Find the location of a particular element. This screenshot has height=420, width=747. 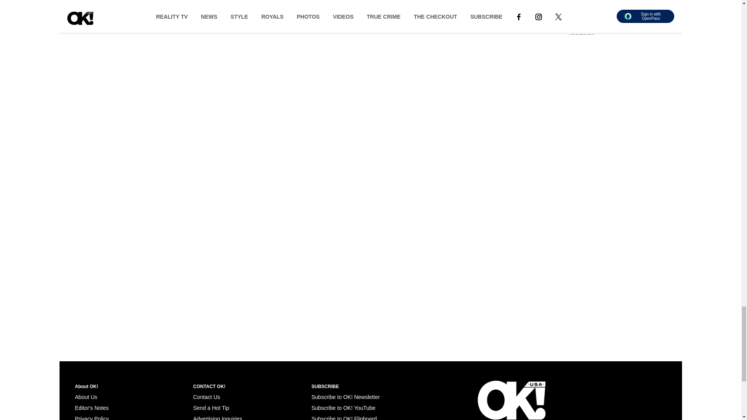

Contact Us is located at coordinates (206, 397).